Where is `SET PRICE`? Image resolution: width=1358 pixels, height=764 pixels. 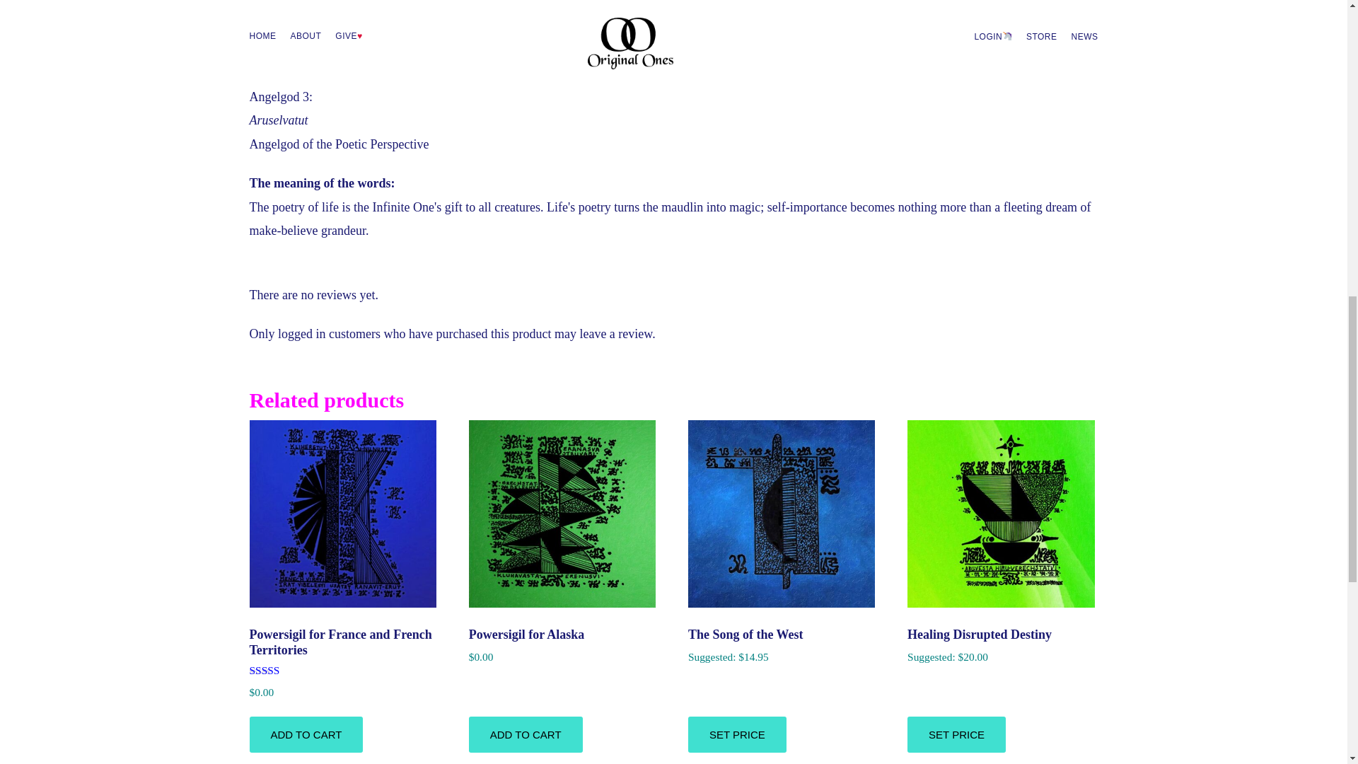 SET PRICE is located at coordinates (737, 734).